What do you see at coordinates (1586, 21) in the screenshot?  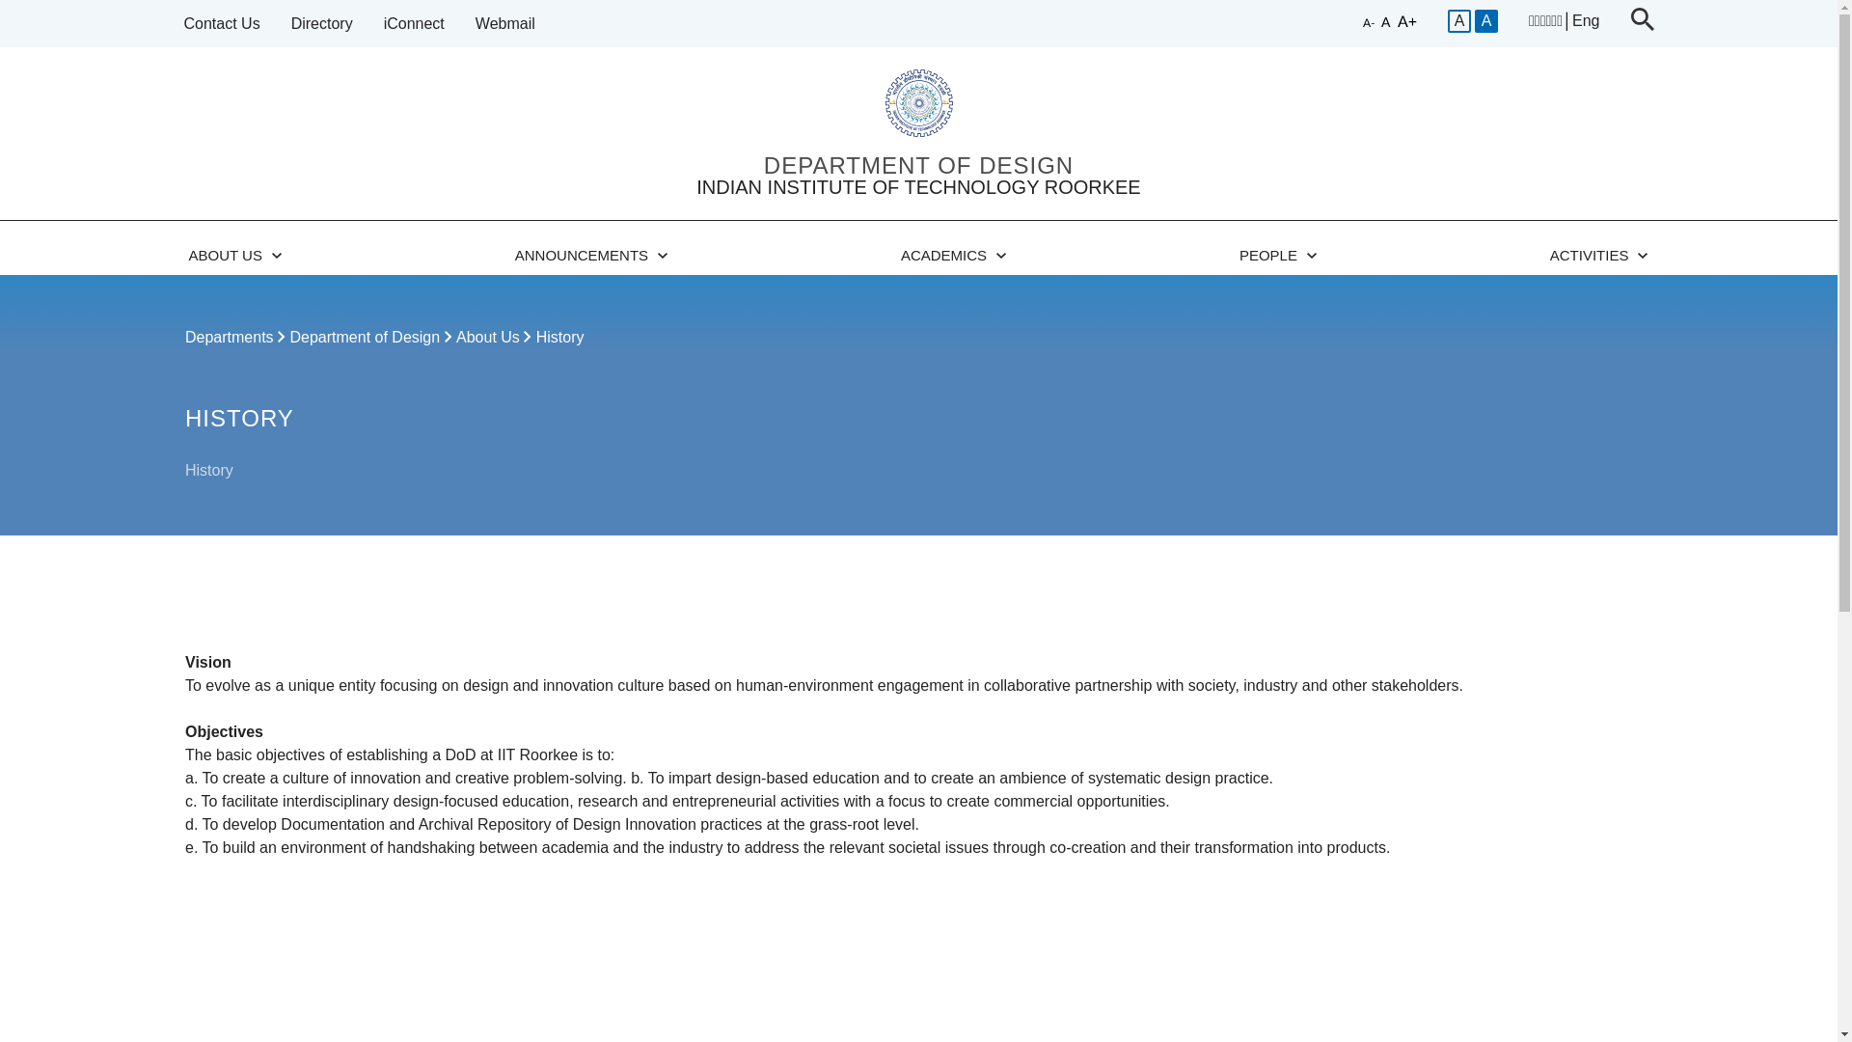 I see `Contact Us` at bounding box center [1586, 21].